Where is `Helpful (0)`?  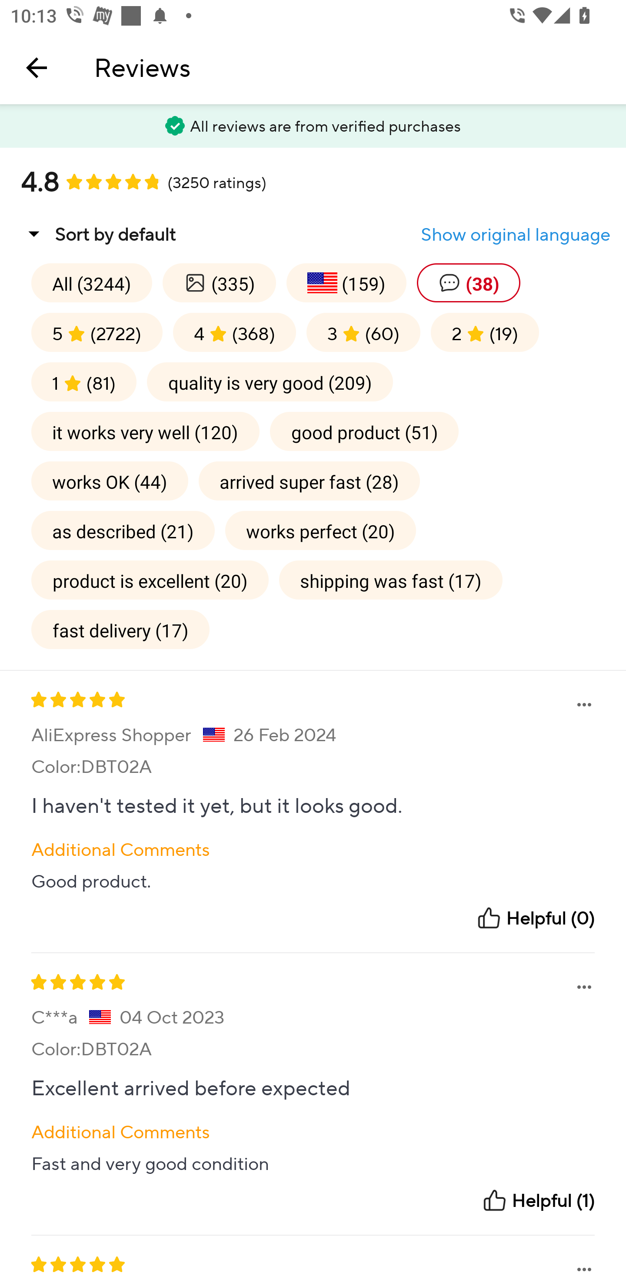 Helpful (0) is located at coordinates (535, 918).